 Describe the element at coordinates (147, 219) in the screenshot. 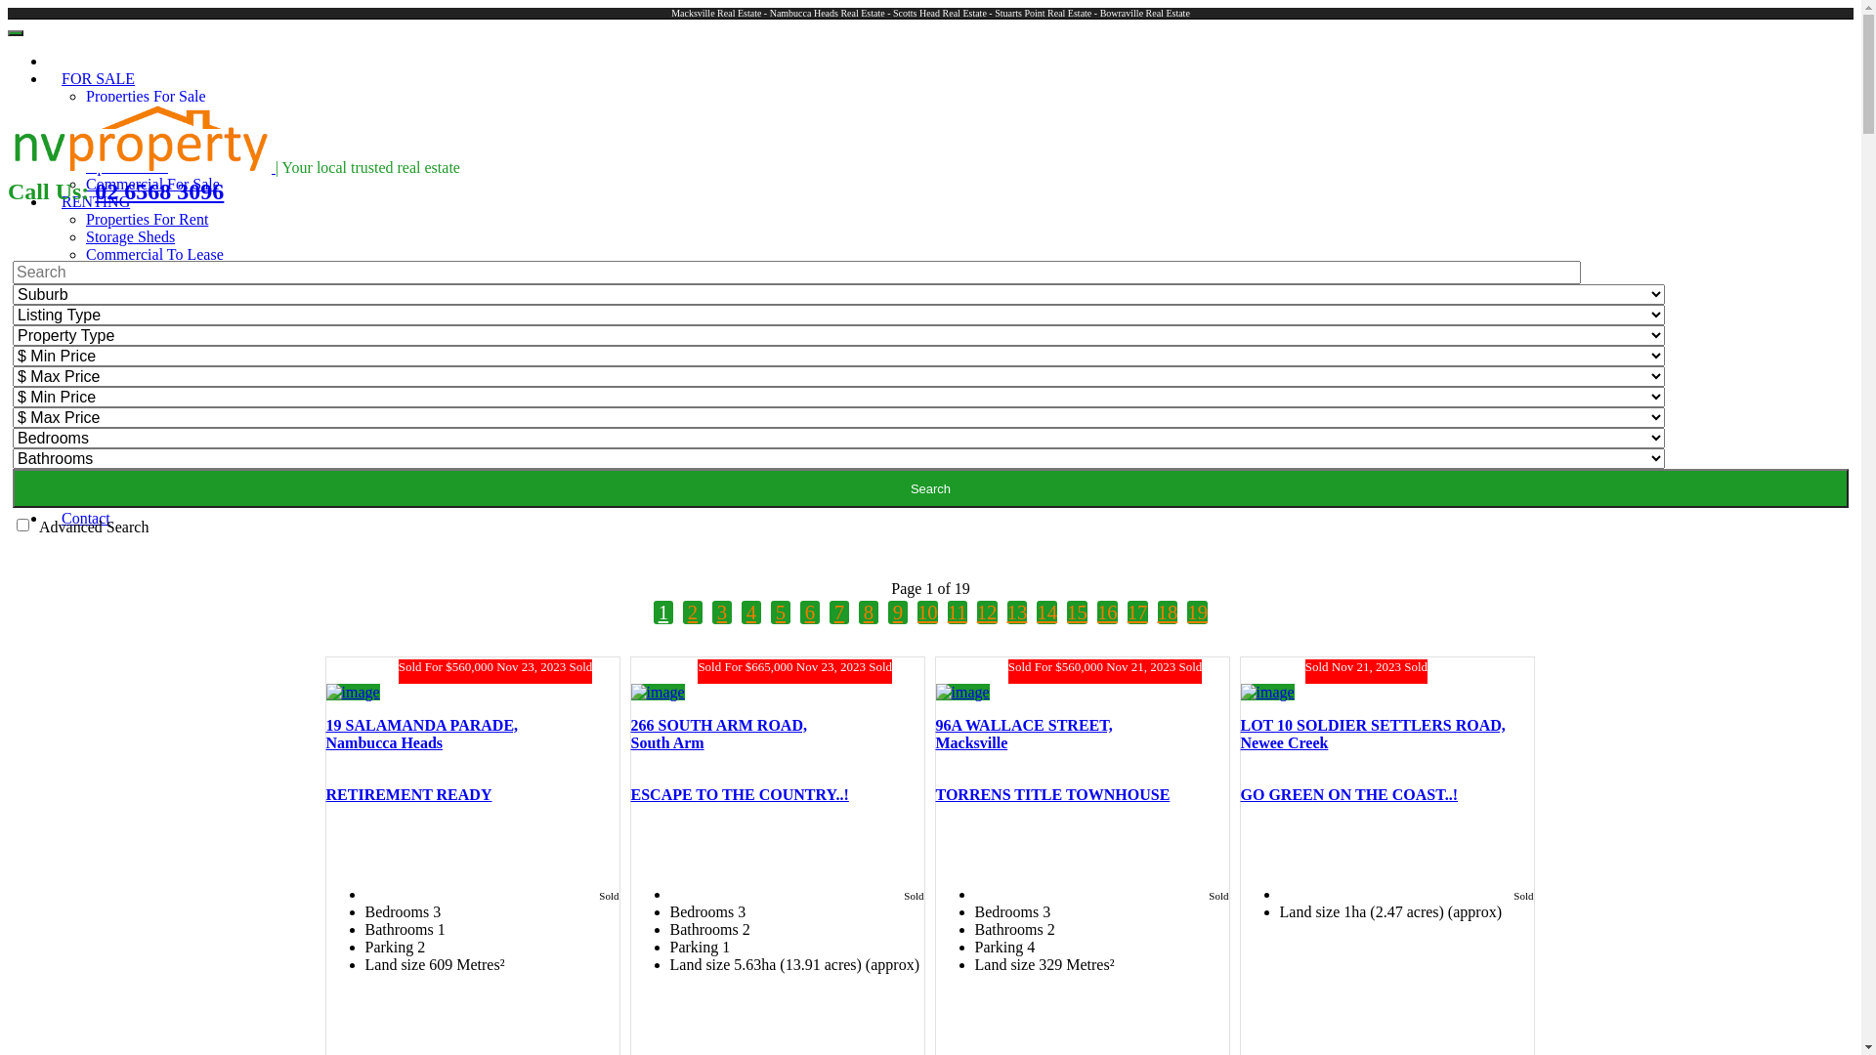

I see `Properties For Rent` at that location.